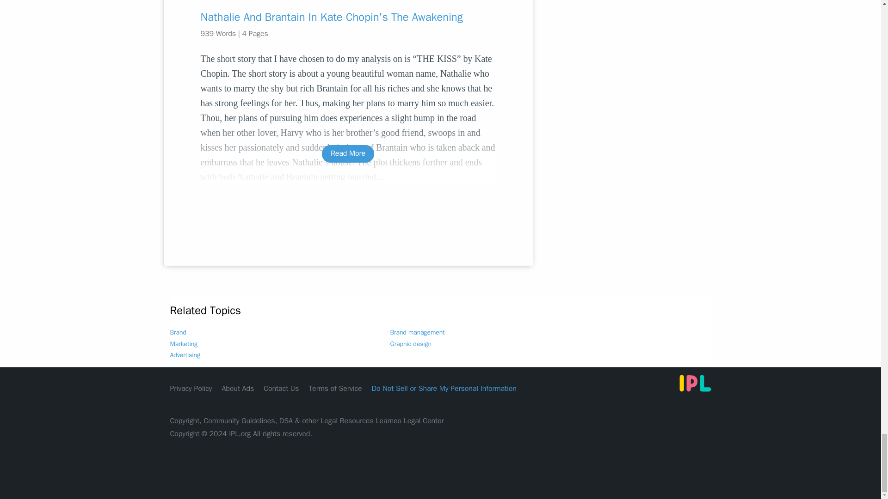 The width and height of the screenshot is (888, 499). Describe the element at coordinates (281, 388) in the screenshot. I see `Contact Us` at that location.